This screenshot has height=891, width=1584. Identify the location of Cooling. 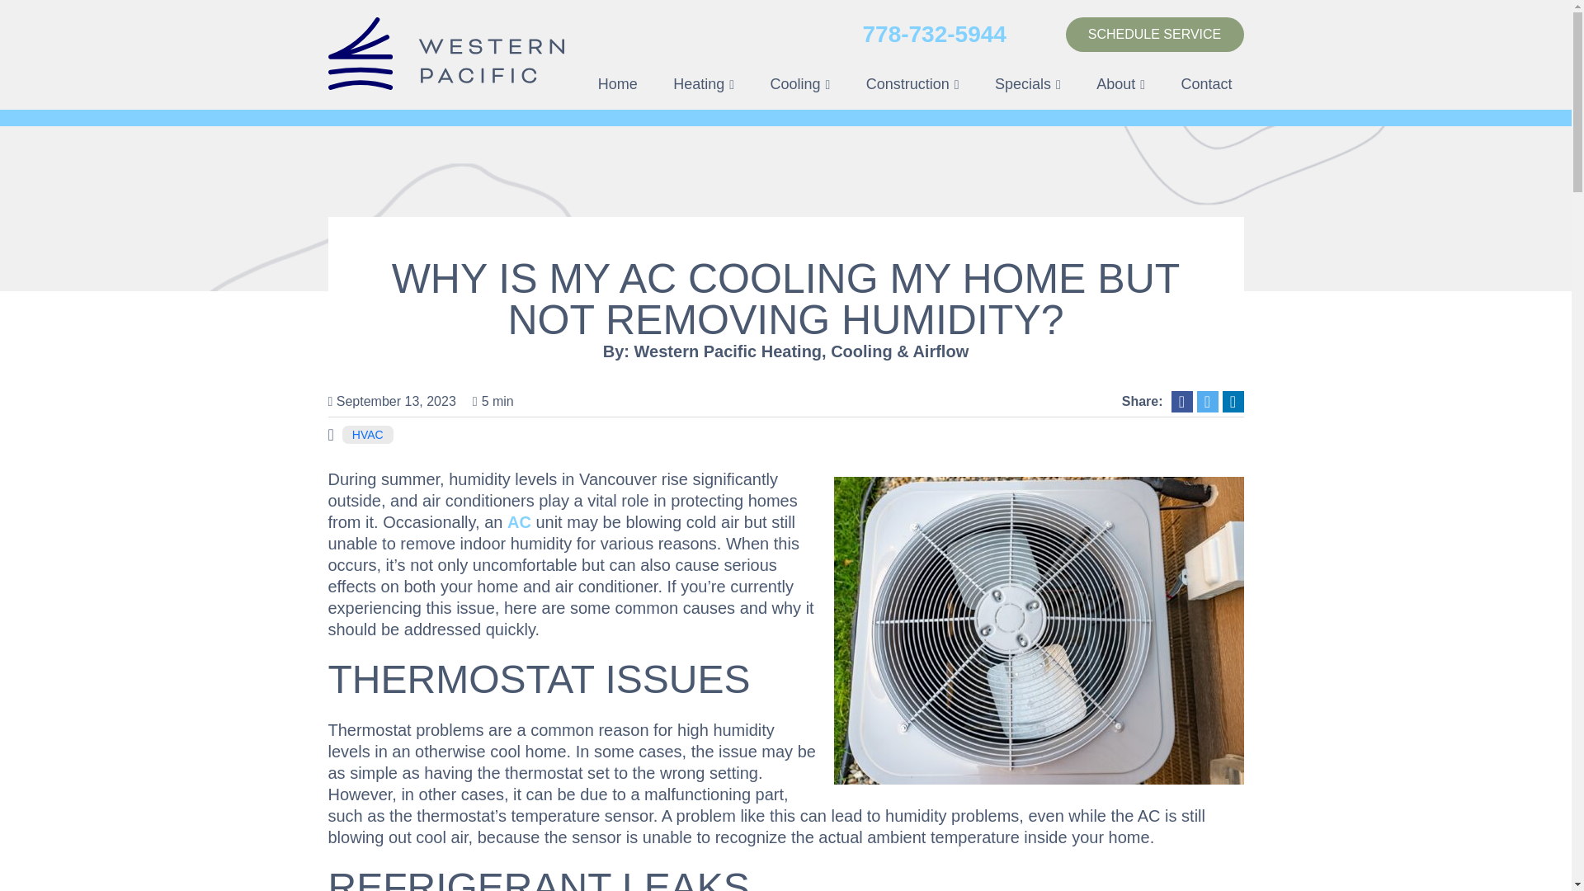
(800, 84).